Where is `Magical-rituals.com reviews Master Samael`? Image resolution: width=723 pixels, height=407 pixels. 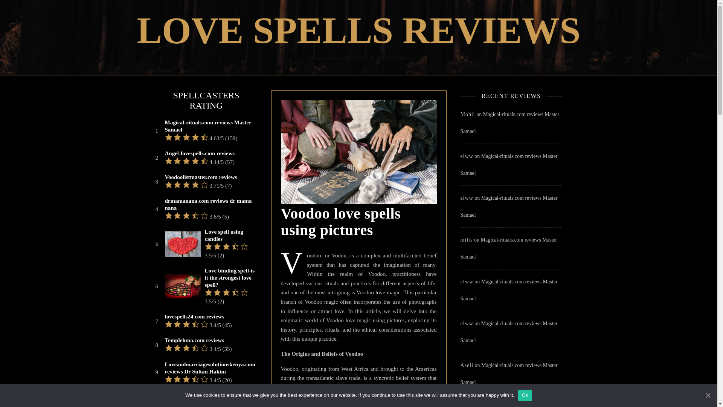 Magical-rituals.com reviews Master Samael is located at coordinates (508, 164).